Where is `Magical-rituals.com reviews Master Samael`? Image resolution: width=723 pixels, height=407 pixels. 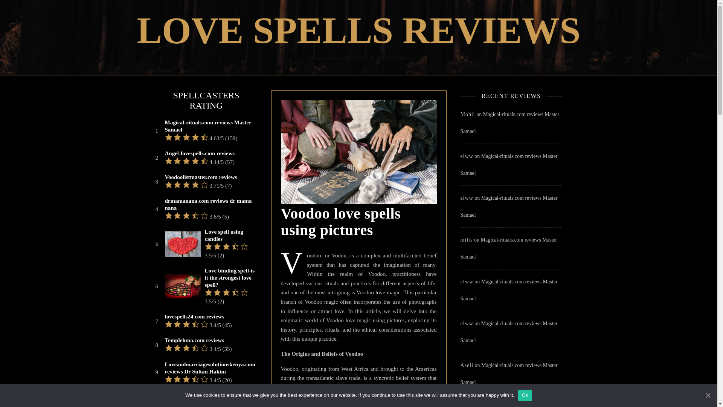 Magical-rituals.com reviews Master Samael is located at coordinates (508, 164).